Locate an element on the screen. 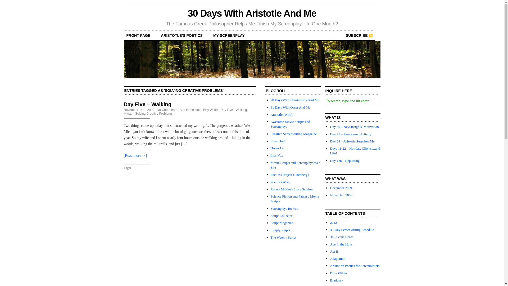 The image size is (508, 286). Final Draft is located at coordinates (278, 141).